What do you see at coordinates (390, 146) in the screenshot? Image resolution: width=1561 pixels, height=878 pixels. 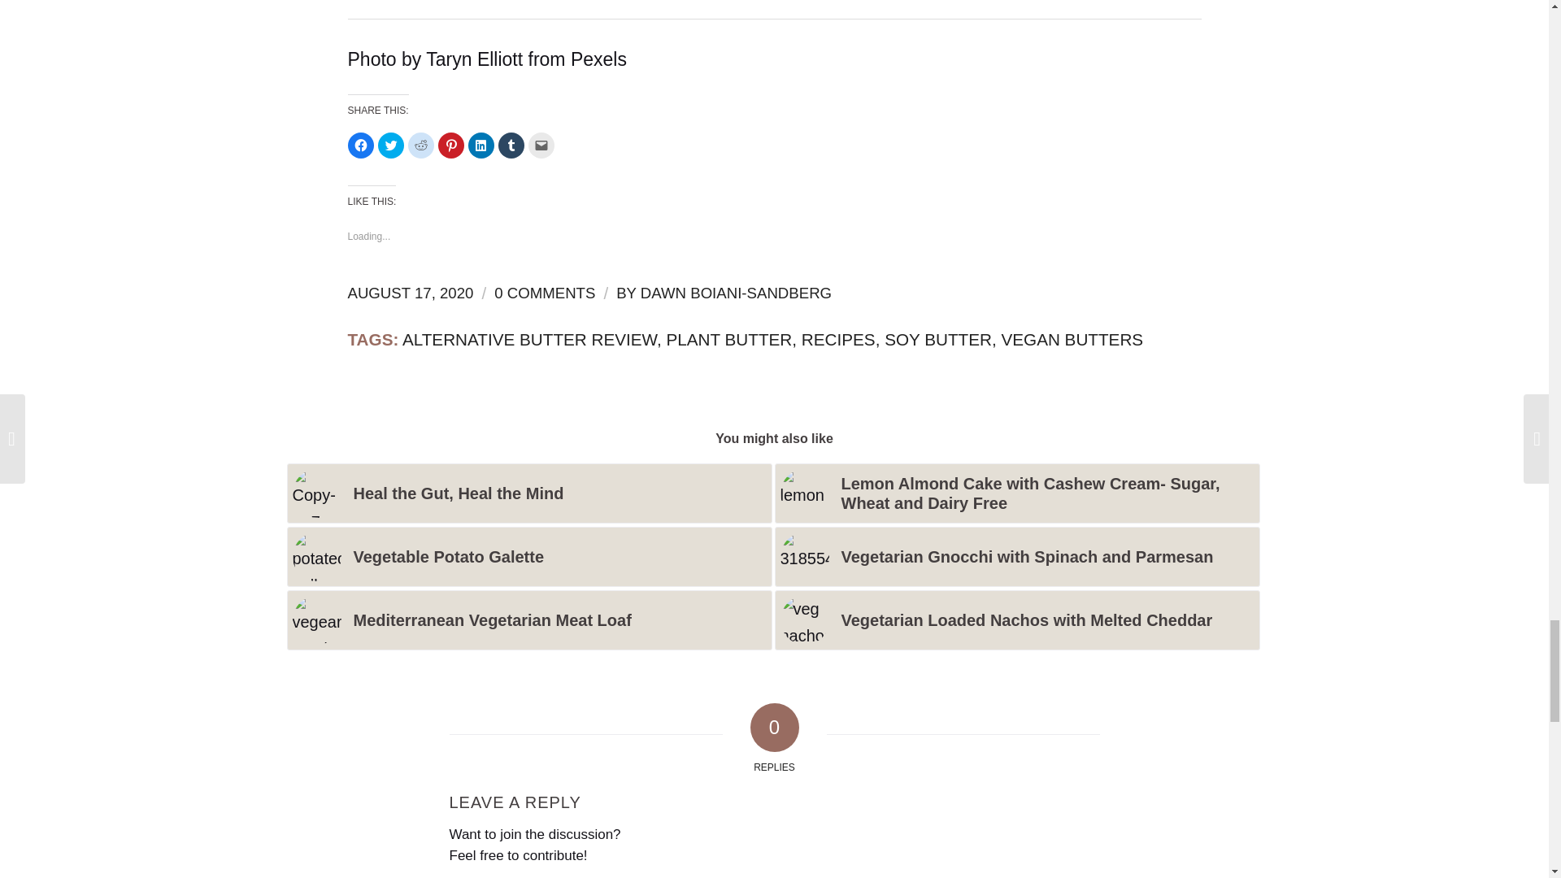 I see `Click to share on Twitter` at bounding box center [390, 146].